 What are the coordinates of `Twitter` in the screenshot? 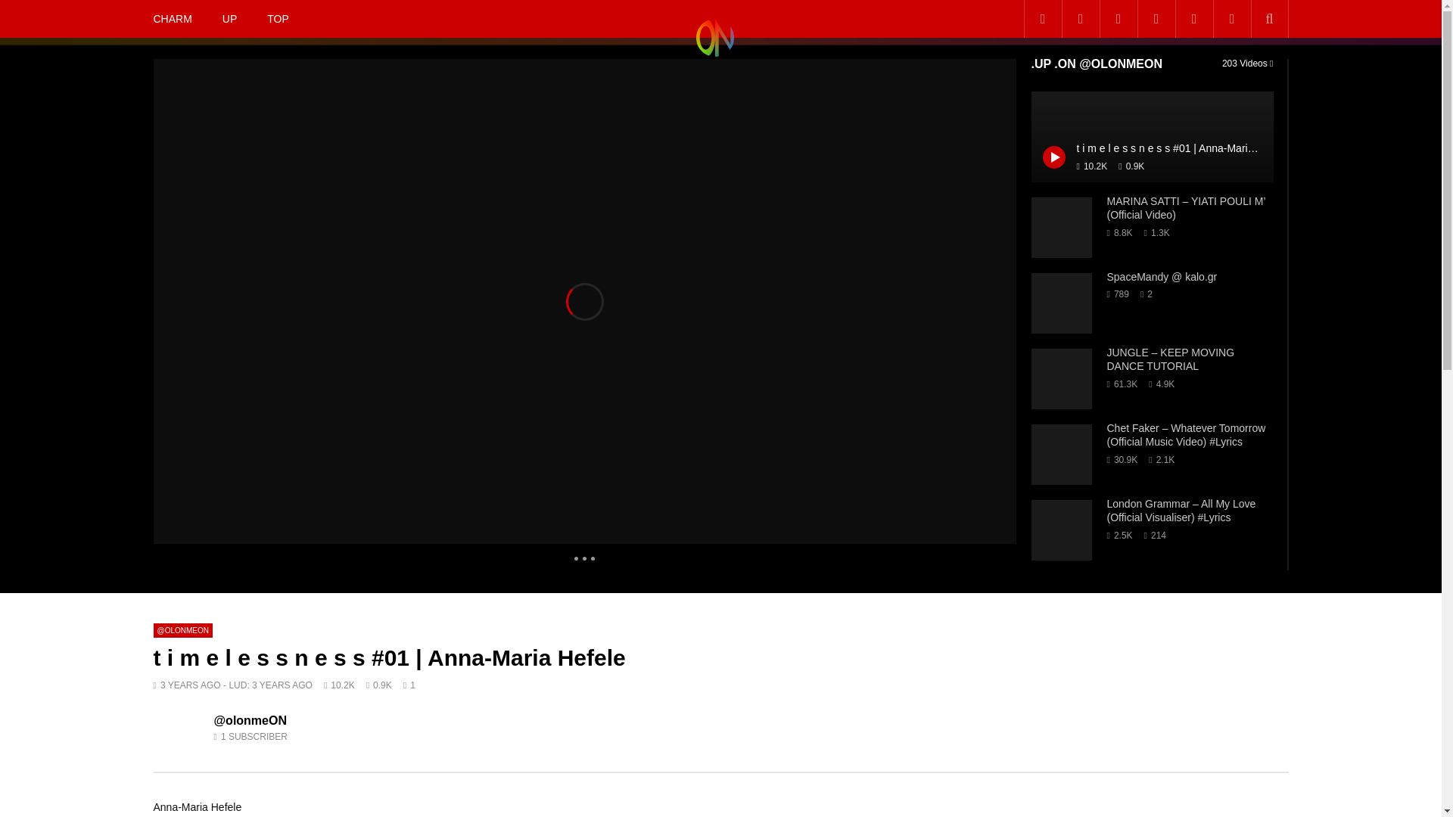 It's located at (1079, 18).